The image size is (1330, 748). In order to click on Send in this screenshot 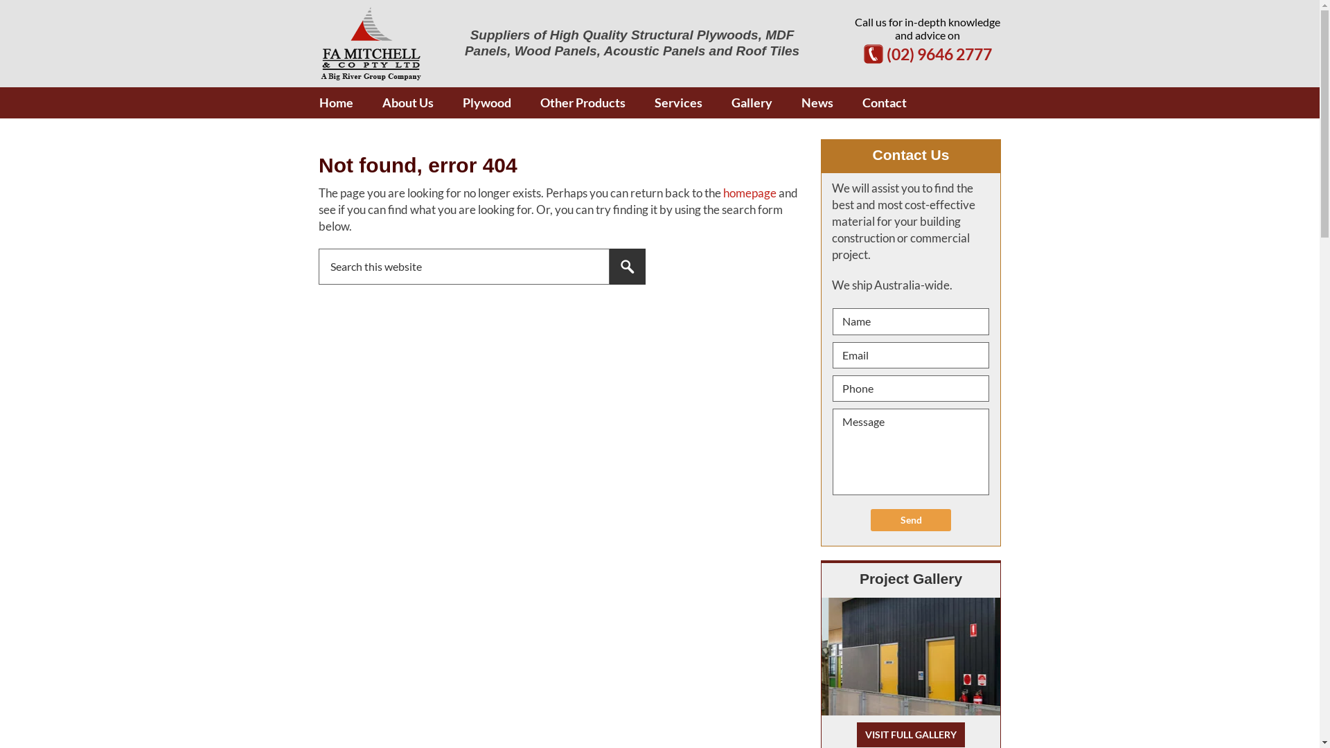, I will do `click(911, 520)`.